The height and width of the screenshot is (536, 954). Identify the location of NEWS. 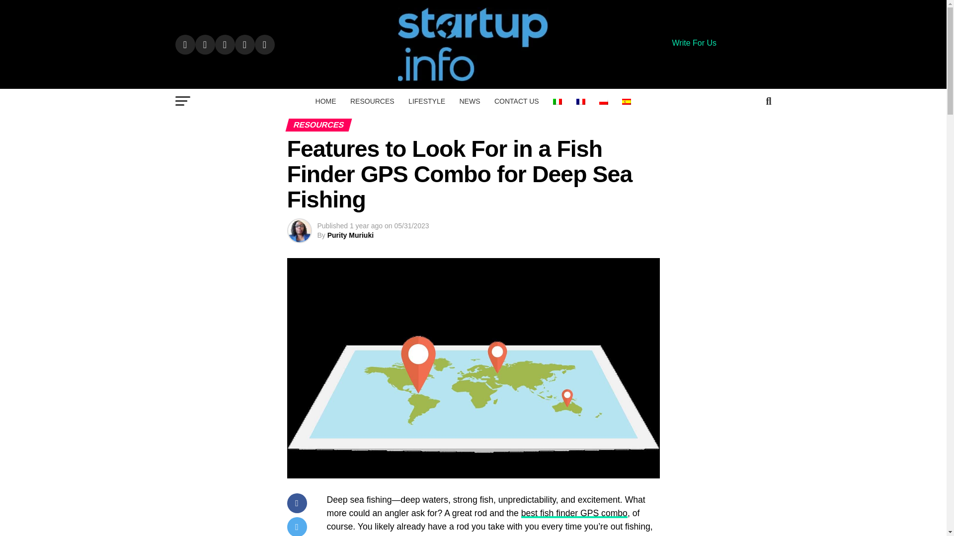
(469, 101).